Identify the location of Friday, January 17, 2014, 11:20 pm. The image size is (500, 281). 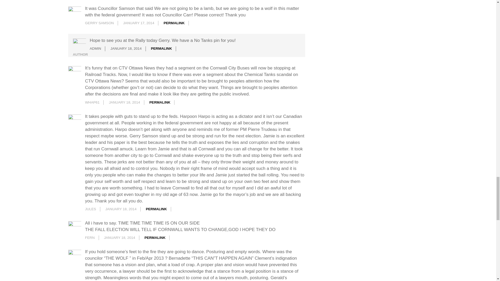
(139, 23).